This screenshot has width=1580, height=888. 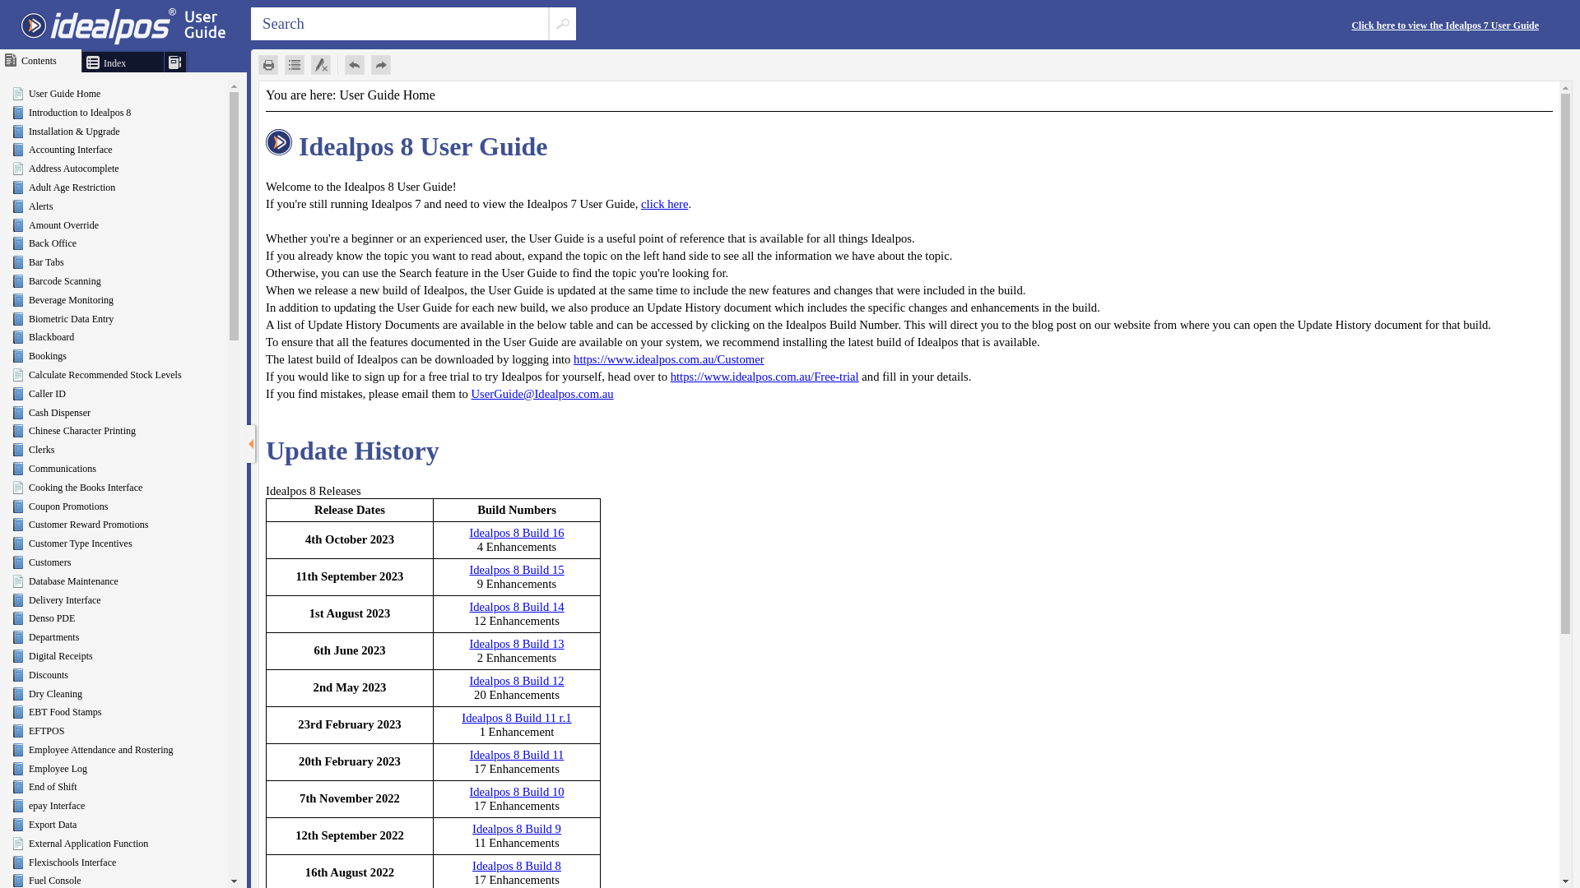 What do you see at coordinates (81, 543) in the screenshot?
I see `Customer Type Incentives` at bounding box center [81, 543].